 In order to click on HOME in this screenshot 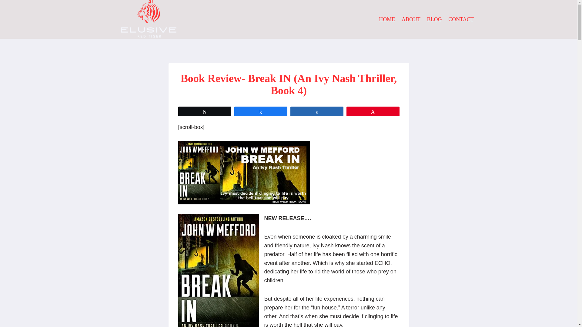, I will do `click(387, 19)`.